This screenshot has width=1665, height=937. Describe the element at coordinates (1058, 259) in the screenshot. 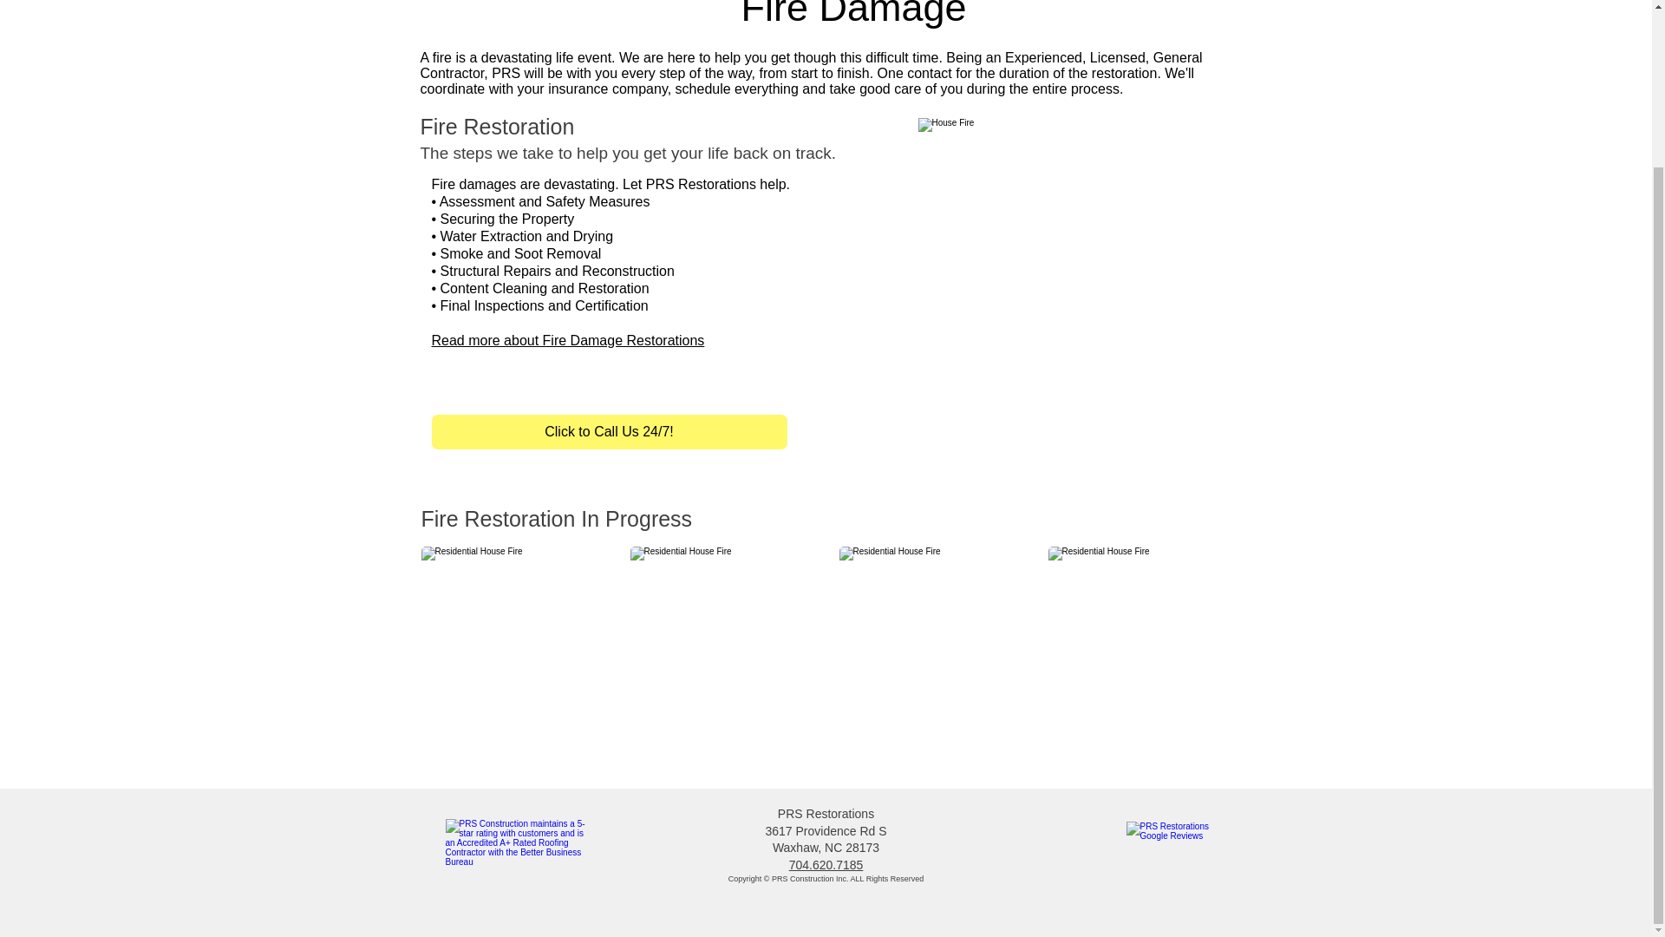

I see `PRS Restorations Fire Damage Restoration` at that location.